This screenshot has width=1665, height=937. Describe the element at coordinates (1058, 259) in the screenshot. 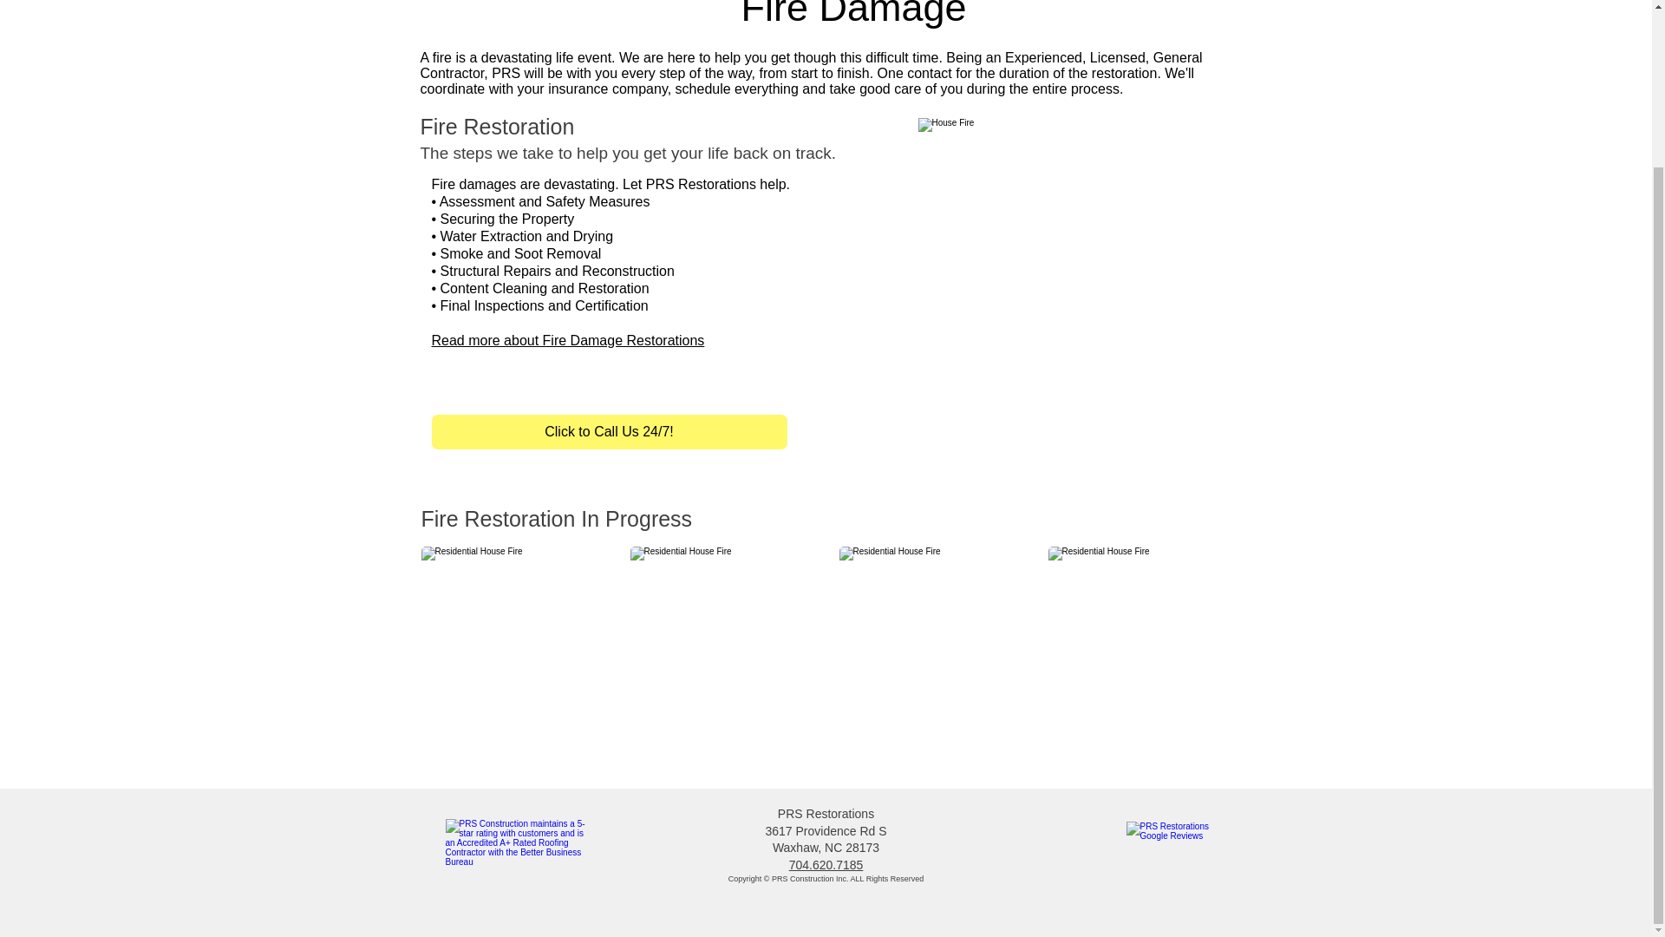

I see `PRS Restorations Fire Damage Restoration` at that location.